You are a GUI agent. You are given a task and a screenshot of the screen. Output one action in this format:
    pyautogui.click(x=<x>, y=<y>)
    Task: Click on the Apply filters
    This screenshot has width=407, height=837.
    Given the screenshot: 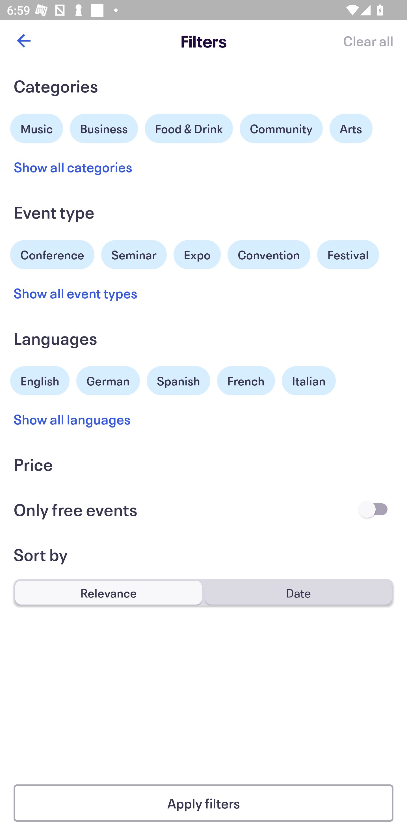 What is the action you would take?
    pyautogui.click(x=203, y=803)
    